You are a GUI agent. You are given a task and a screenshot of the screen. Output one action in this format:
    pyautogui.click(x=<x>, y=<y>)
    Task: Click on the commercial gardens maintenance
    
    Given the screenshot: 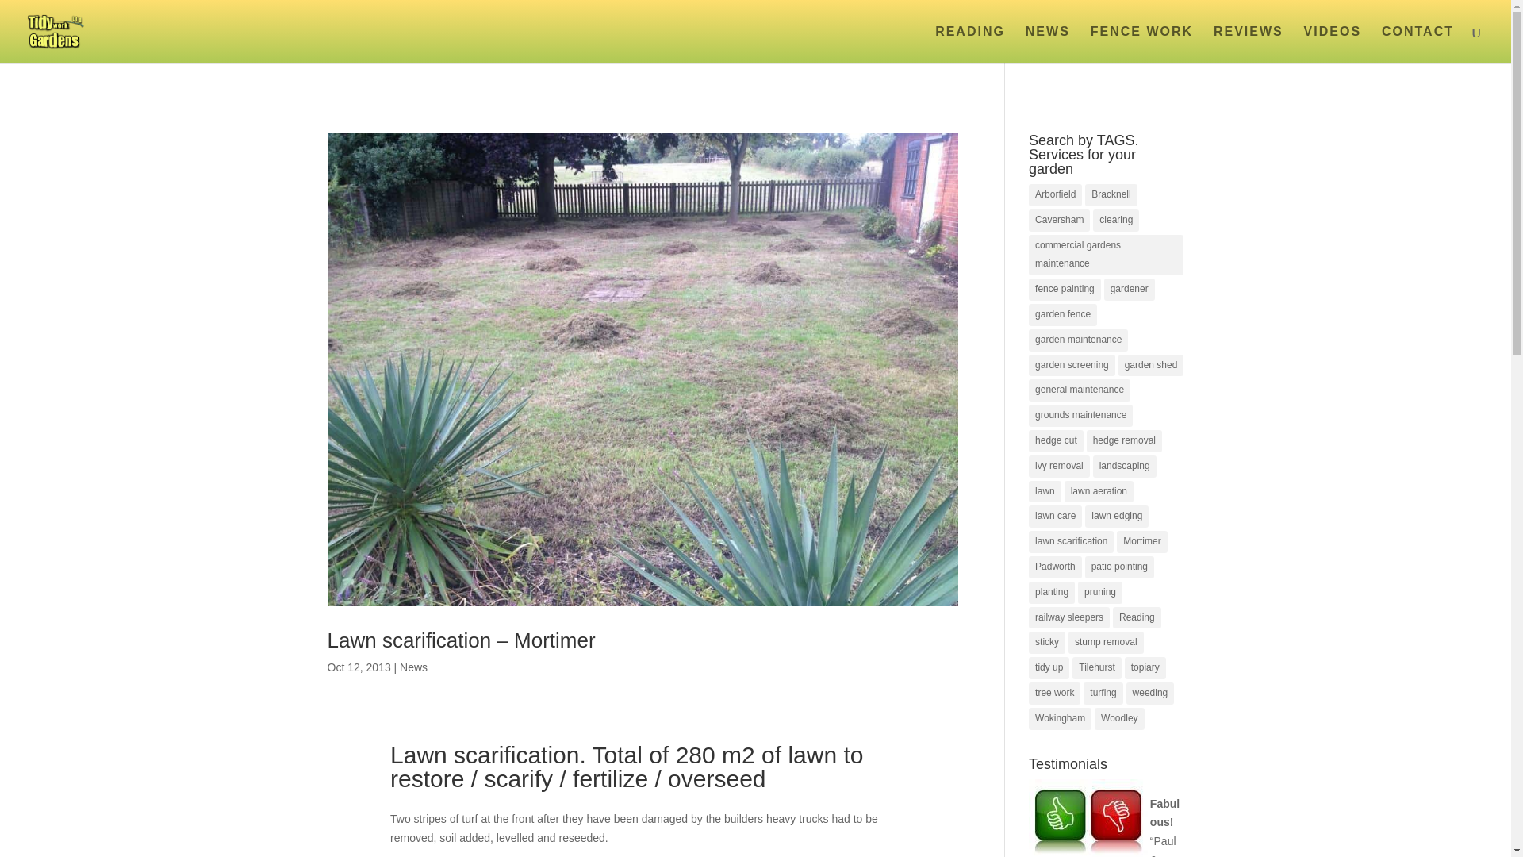 What is the action you would take?
    pyautogui.click(x=1106, y=255)
    